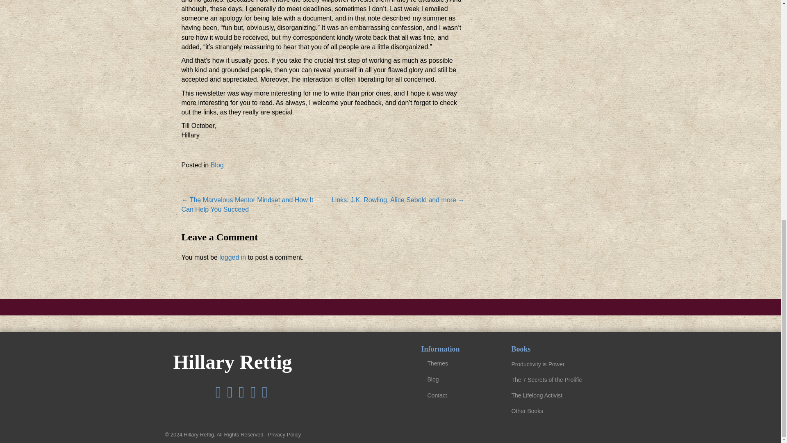  I want to click on logged in, so click(232, 257).